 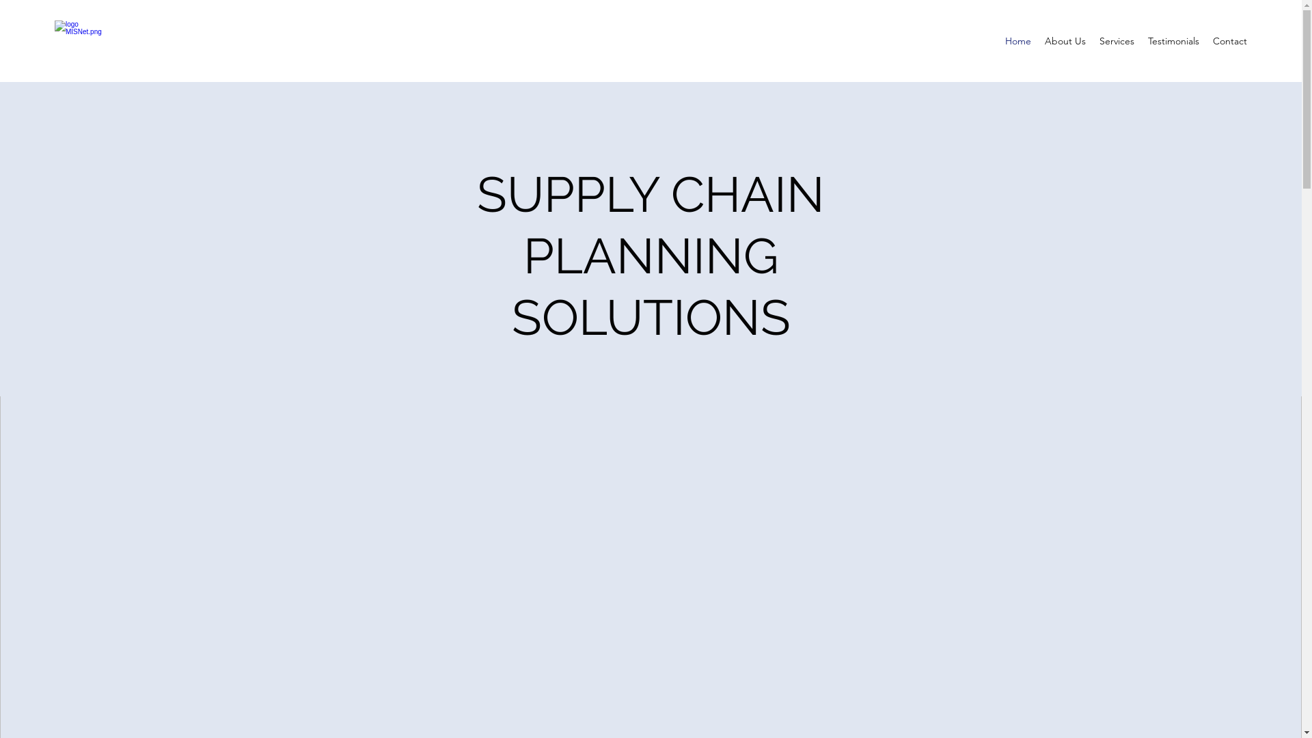 What do you see at coordinates (1065, 41) in the screenshot?
I see `About Us` at bounding box center [1065, 41].